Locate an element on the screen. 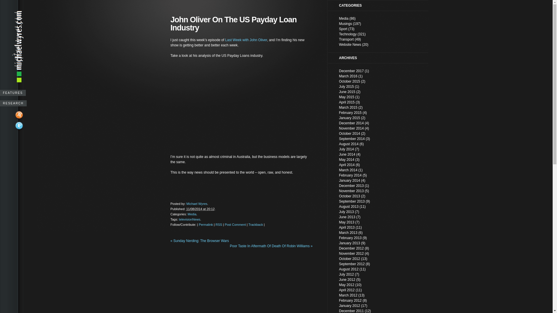 This screenshot has height=313, width=557. April 2014 is located at coordinates (347, 165).